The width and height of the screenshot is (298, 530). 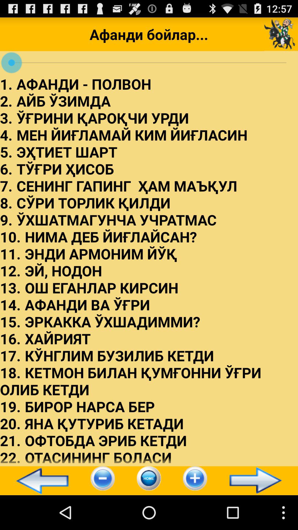 I want to click on click item at the bottom left corner, so click(x=40, y=480).